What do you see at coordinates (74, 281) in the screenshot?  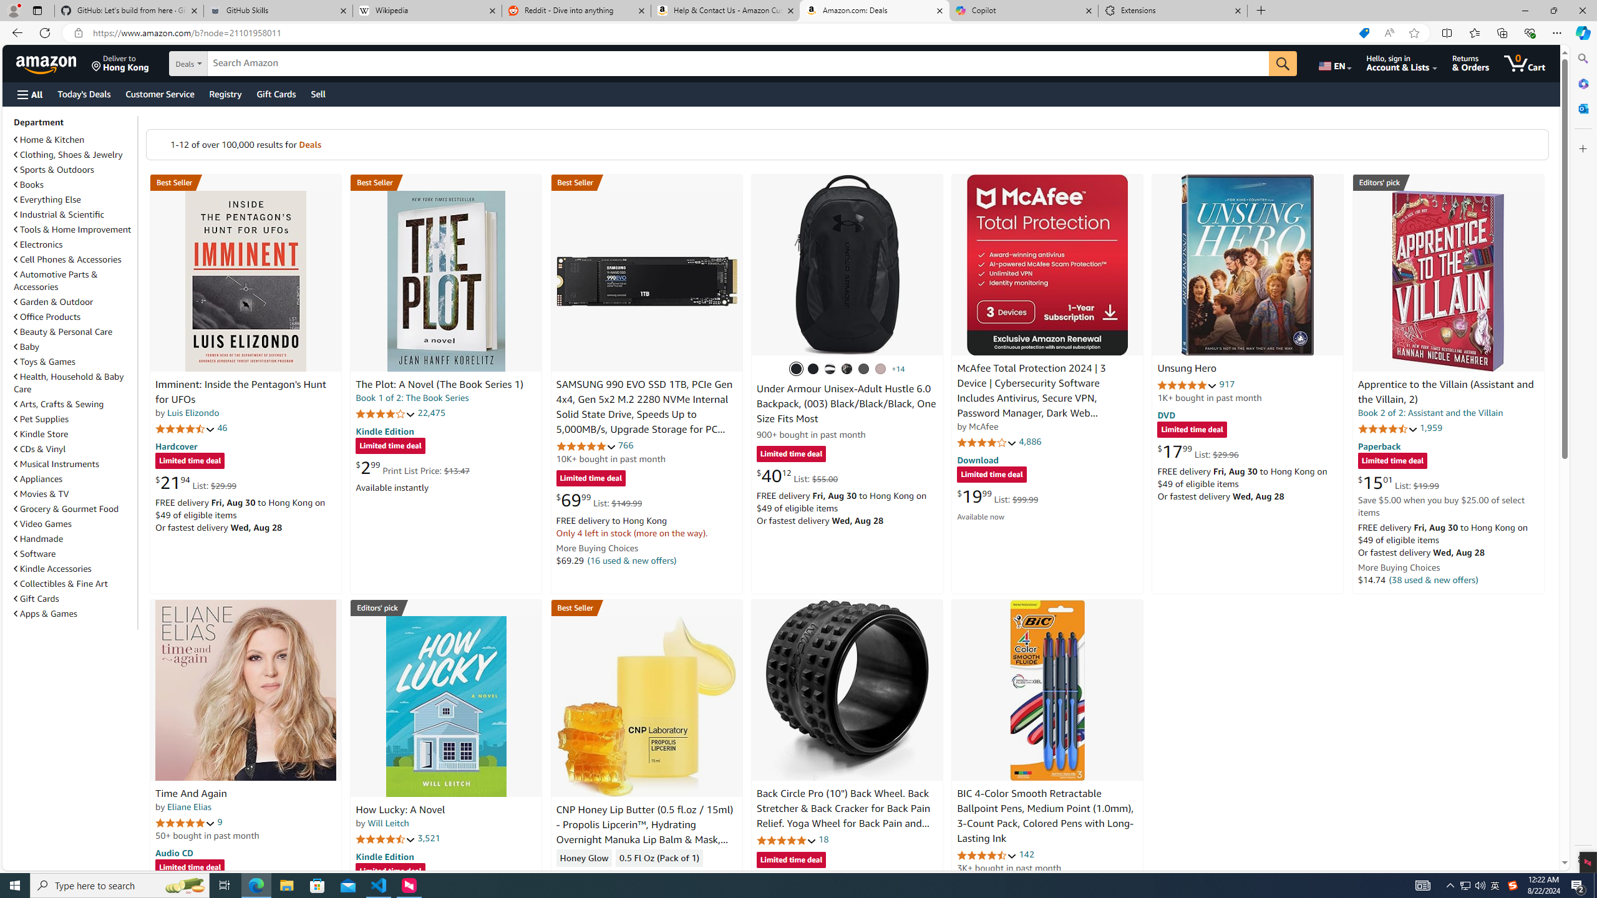 I see `Automotive Parts & Accessories` at bounding box center [74, 281].